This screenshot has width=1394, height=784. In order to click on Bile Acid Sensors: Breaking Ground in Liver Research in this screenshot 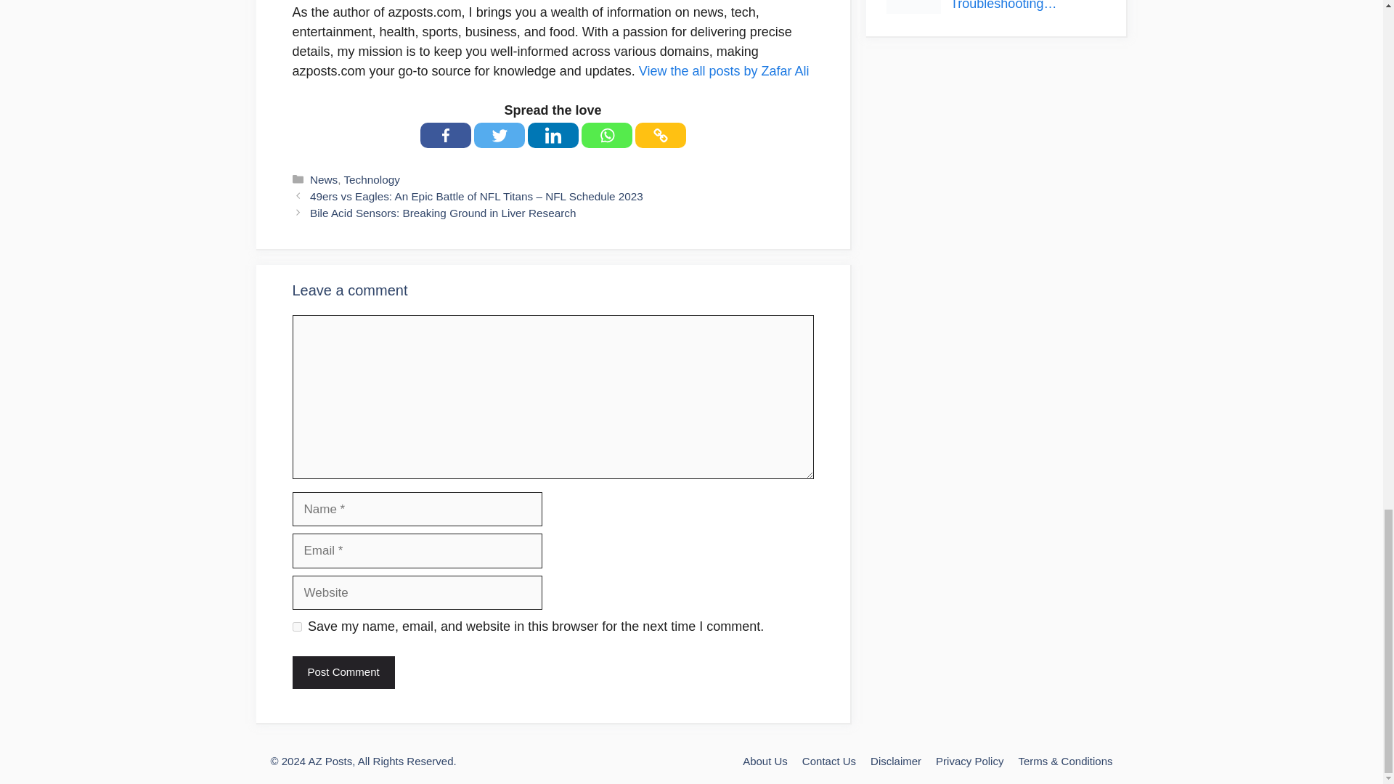, I will do `click(442, 213)`.